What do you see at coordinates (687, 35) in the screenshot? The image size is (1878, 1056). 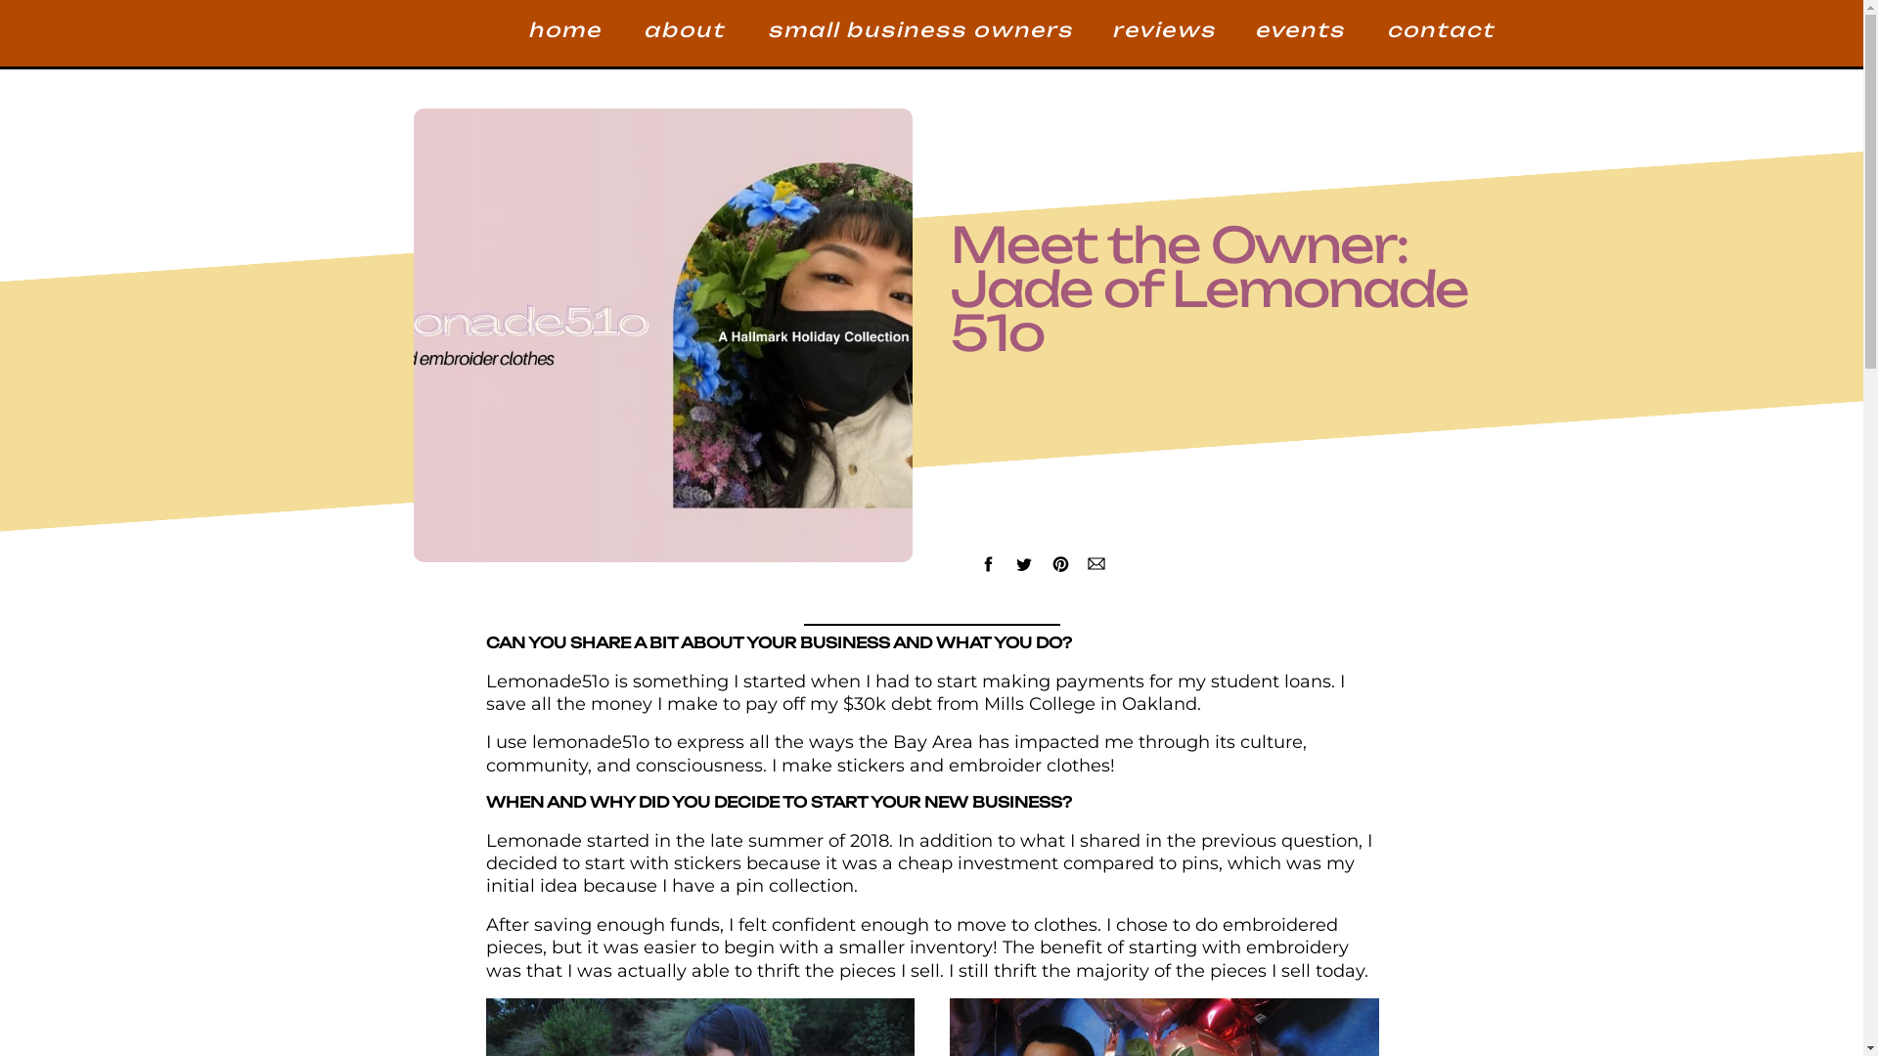 I see `about` at bounding box center [687, 35].